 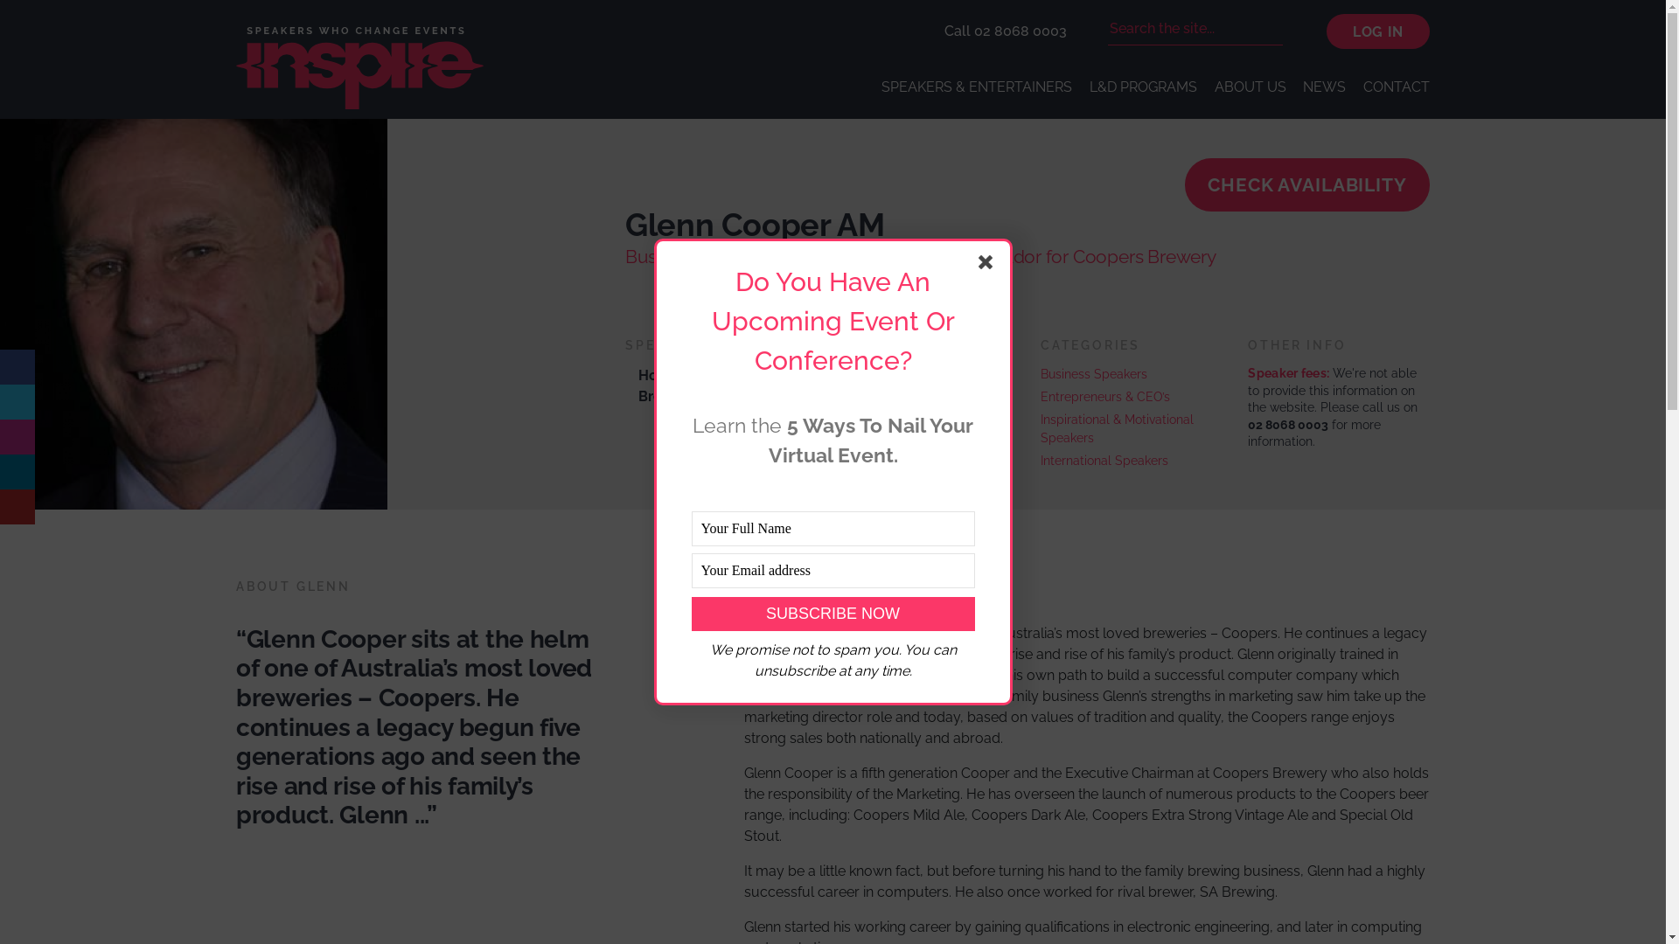 What do you see at coordinates (833, 614) in the screenshot?
I see `Subscribe Now` at bounding box center [833, 614].